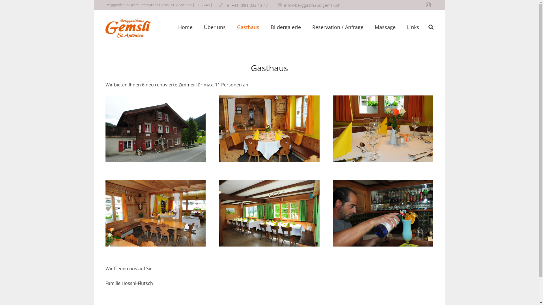 The image size is (543, 305). Describe the element at coordinates (431, 27) in the screenshot. I see `Suchen` at that location.